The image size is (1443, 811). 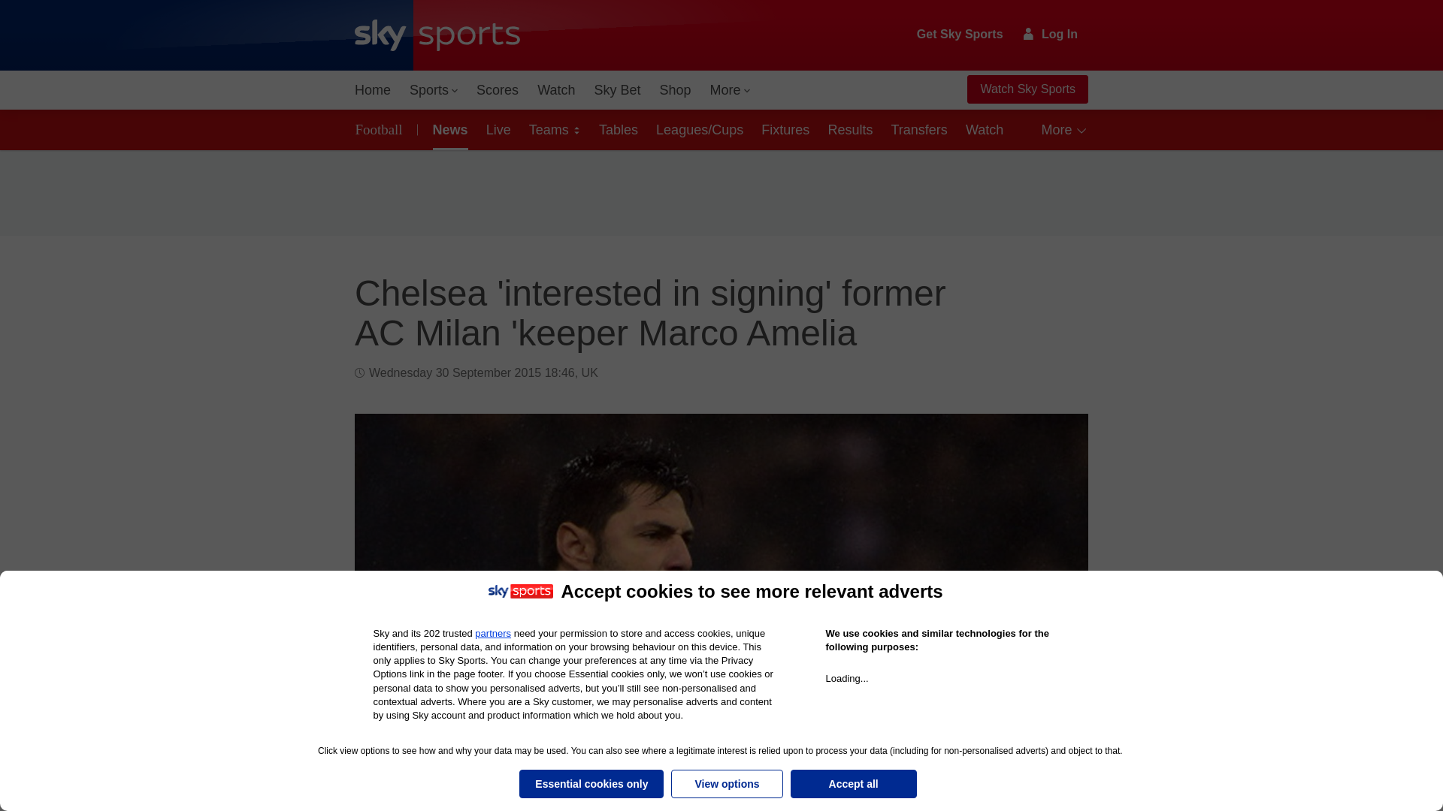 What do you see at coordinates (448, 129) in the screenshot?
I see `News` at bounding box center [448, 129].